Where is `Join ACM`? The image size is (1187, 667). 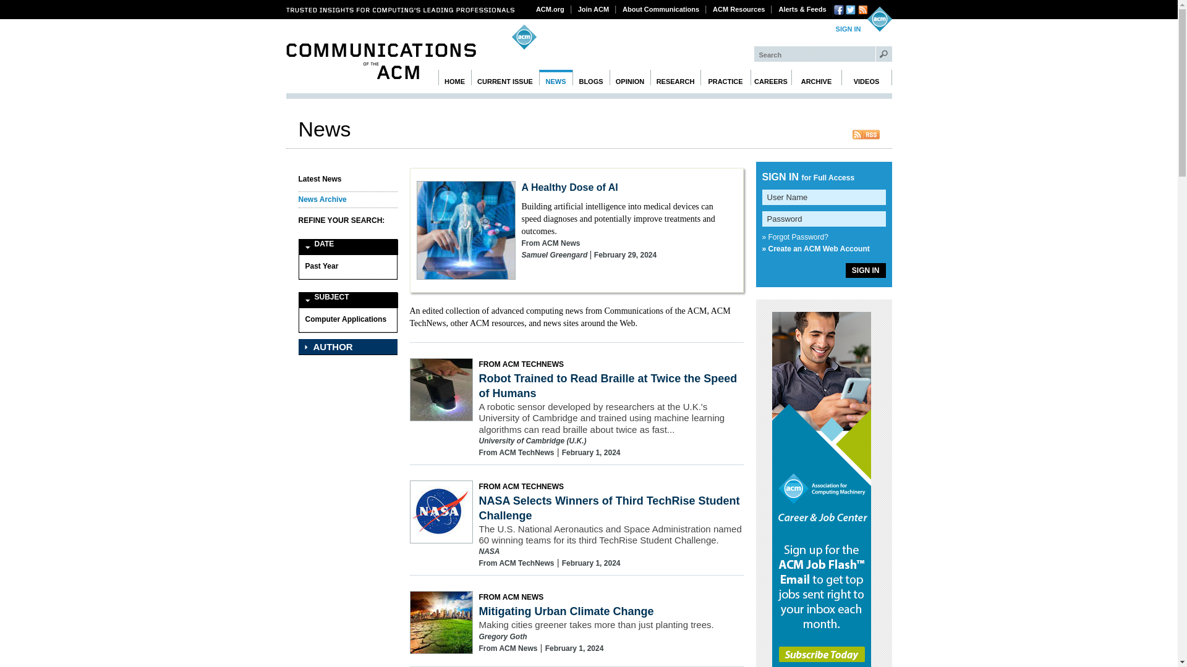
Join ACM is located at coordinates (593, 9).